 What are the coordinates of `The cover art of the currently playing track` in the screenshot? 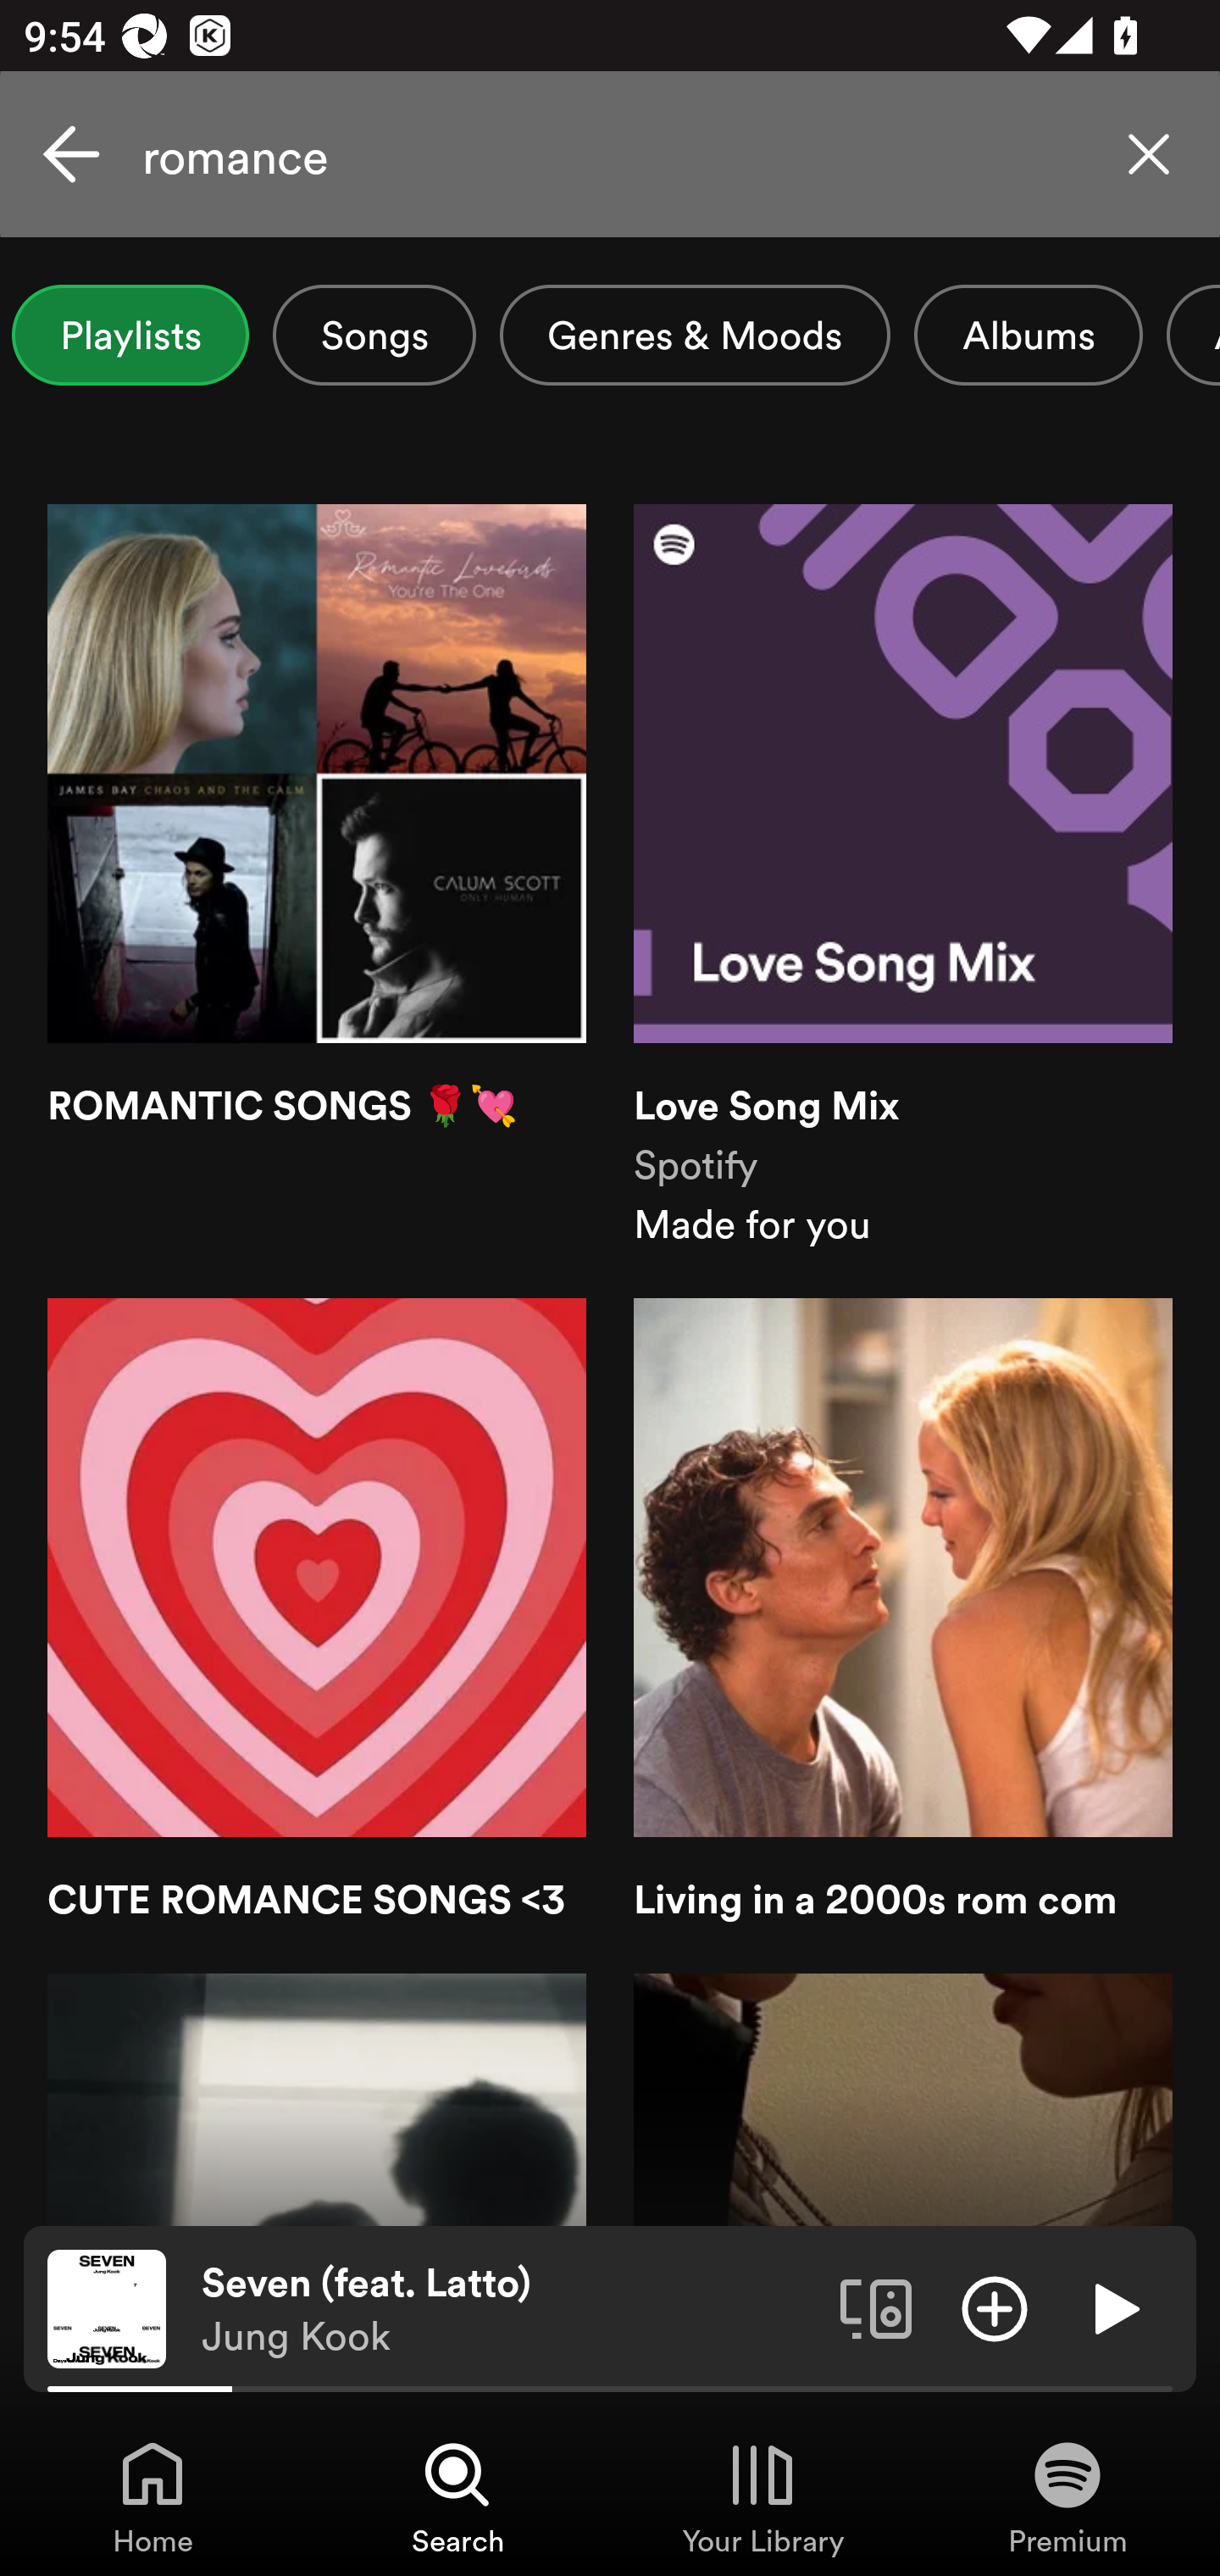 It's located at (107, 2307).